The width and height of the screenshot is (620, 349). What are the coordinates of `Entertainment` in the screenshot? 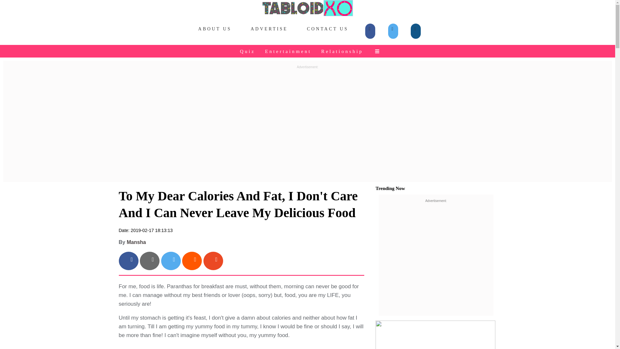 It's located at (289, 51).